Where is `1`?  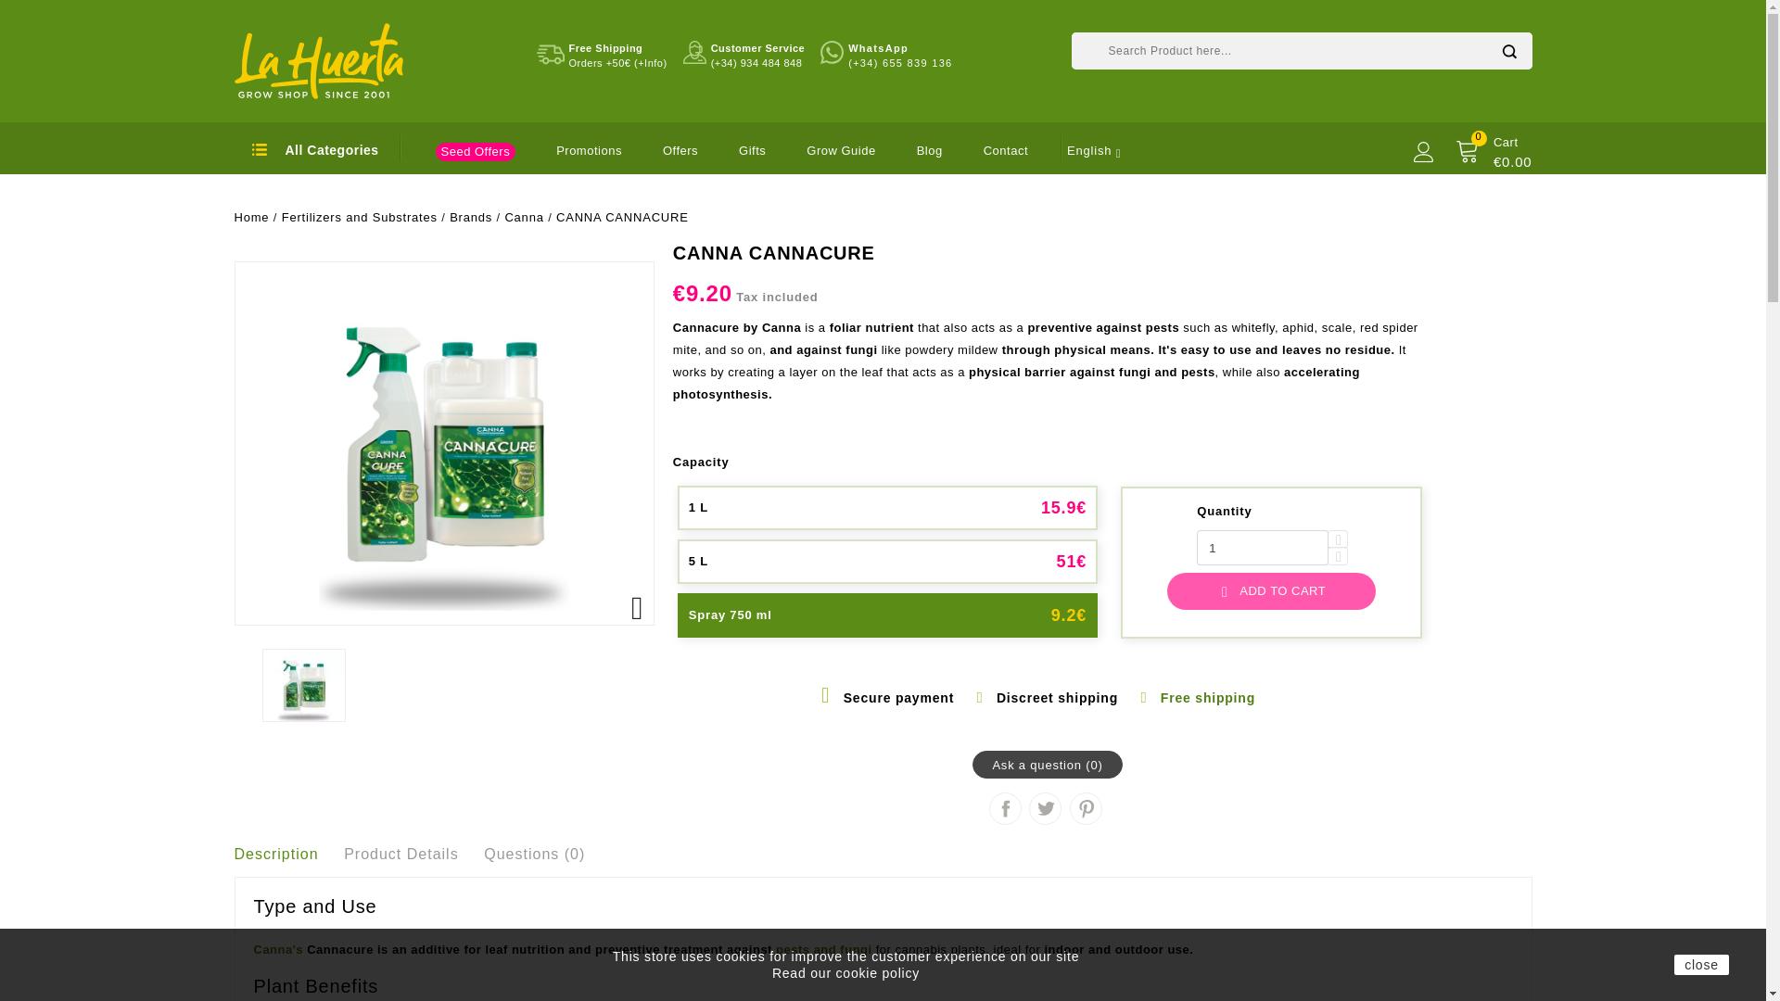
1 is located at coordinates (1262, 548).